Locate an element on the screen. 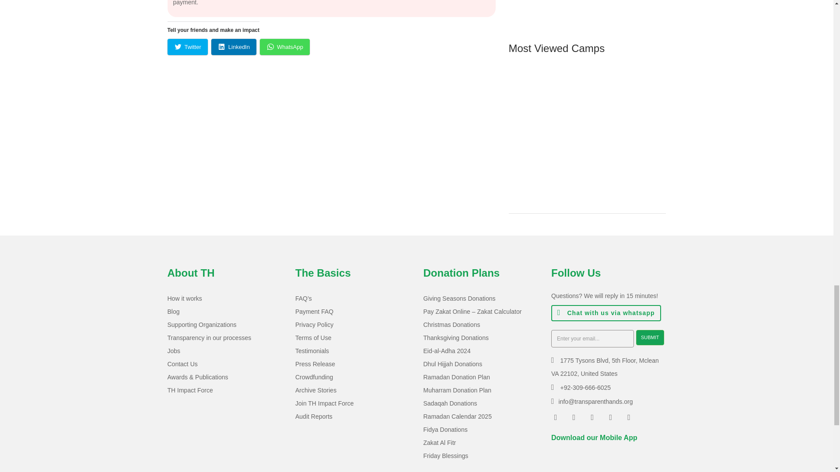 The height and width of the screenshot is (472, 840). Click to share on Twitter is located at coordinates (187, 47).